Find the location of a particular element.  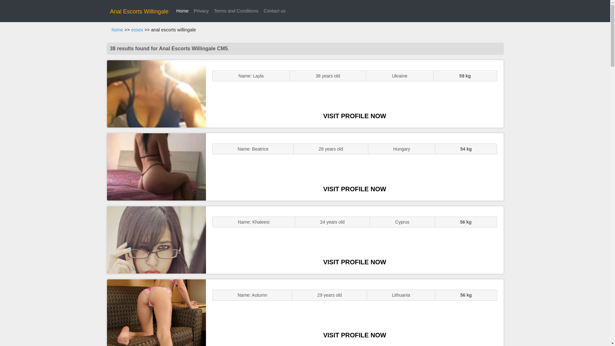

Sluts is located at coordinates (156, 313).